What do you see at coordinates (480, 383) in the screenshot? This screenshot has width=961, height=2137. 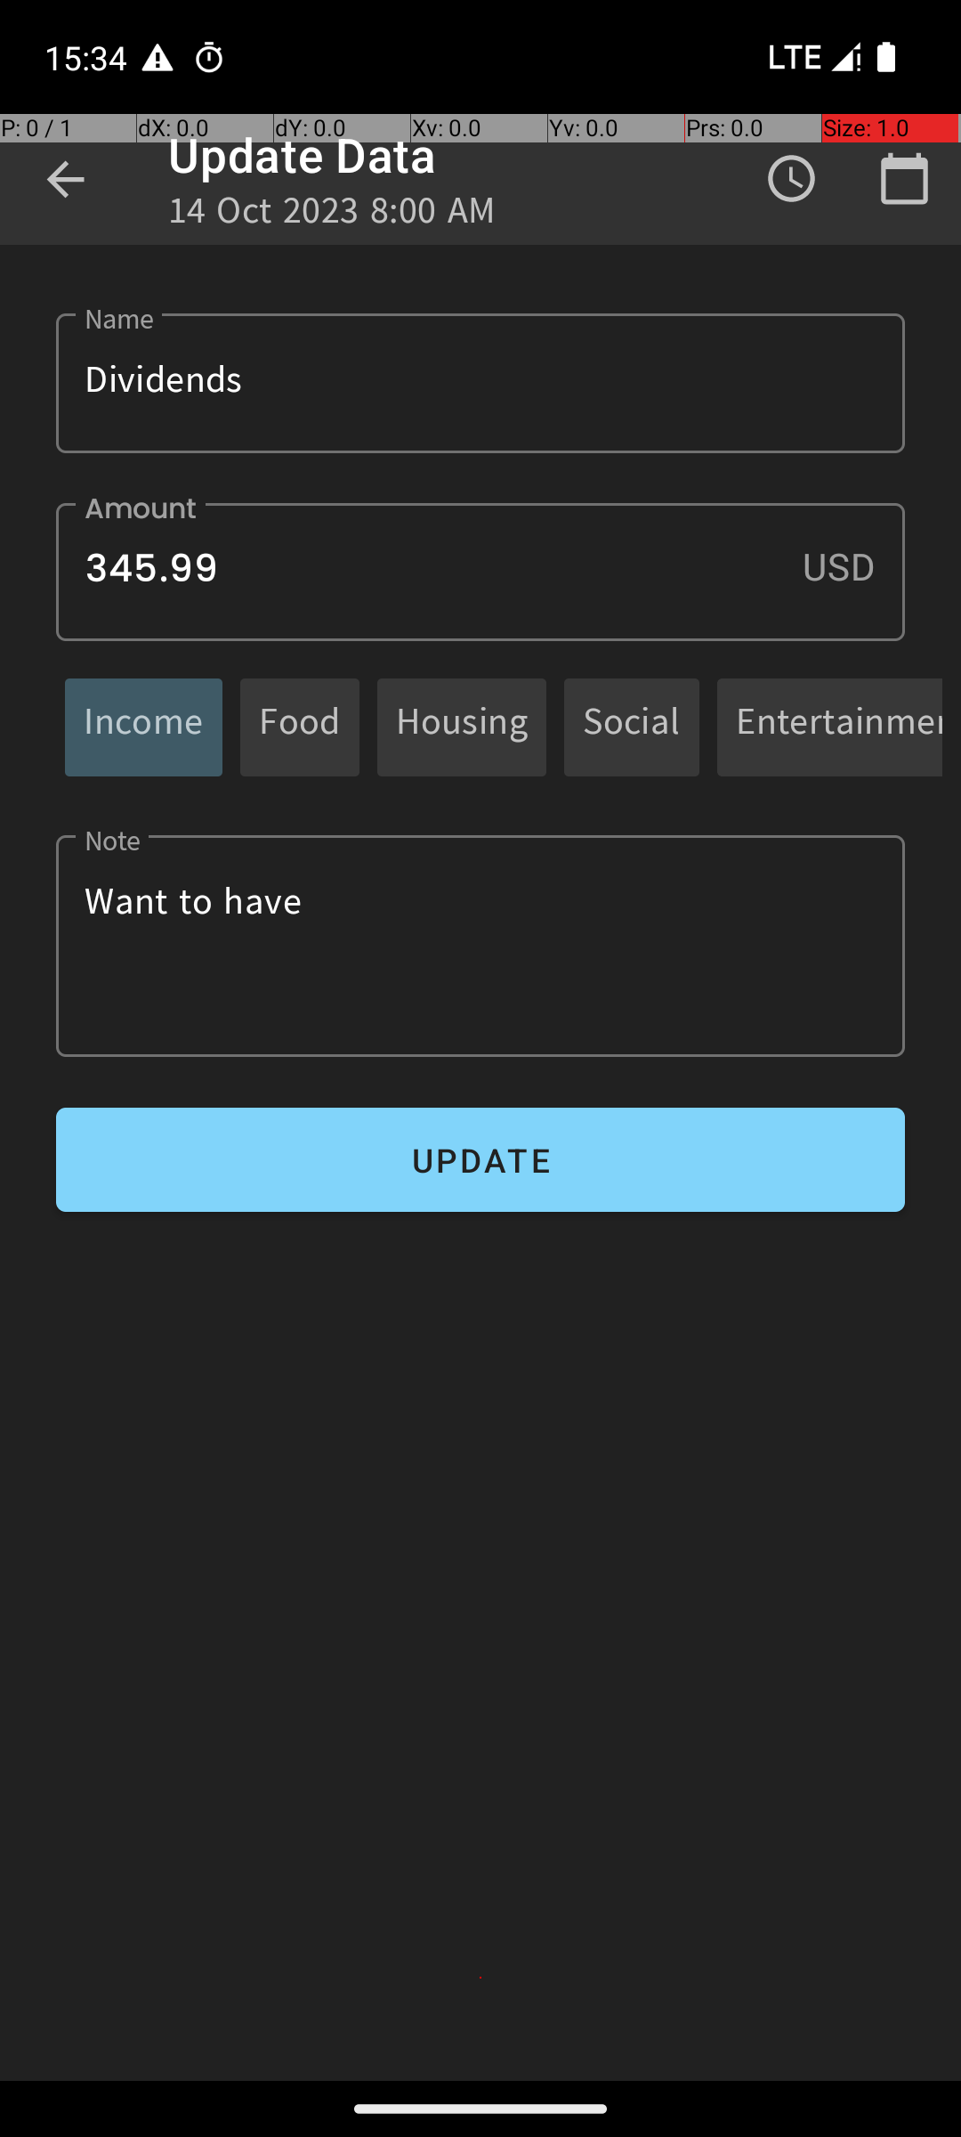 I see `Dividends` at bounding box center [480, 383].